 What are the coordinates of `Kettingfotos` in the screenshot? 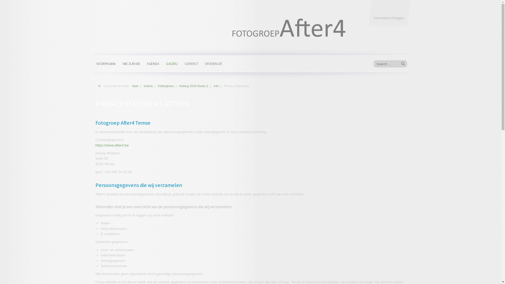 It's located at (166, 86).